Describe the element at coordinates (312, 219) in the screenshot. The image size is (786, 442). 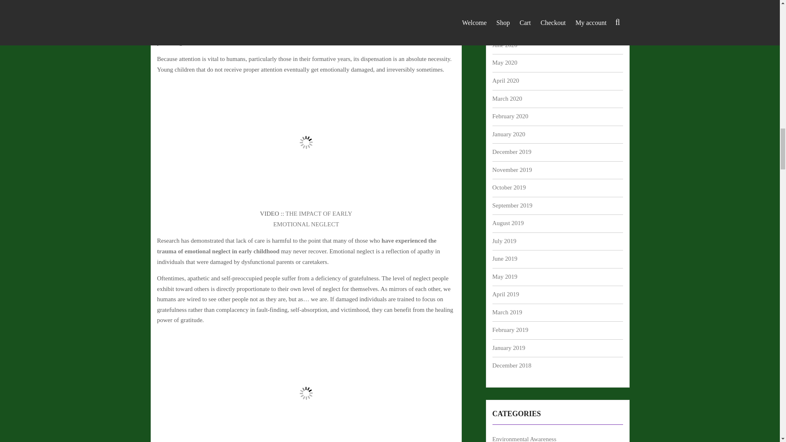
I see `THE IMPACT OF EARLY EMOTIONAL NEGLECT` at that location.